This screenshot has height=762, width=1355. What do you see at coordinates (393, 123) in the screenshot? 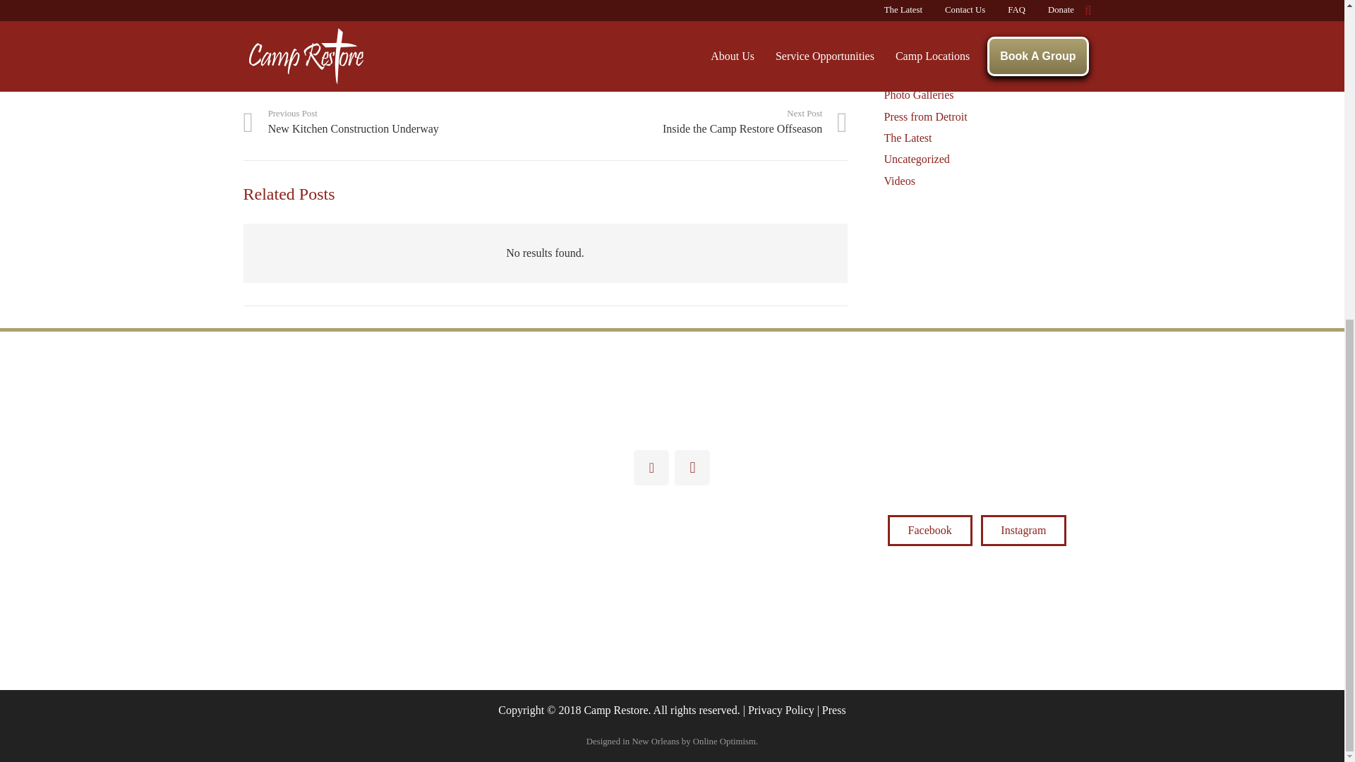
I see `Email this` at bounding box center [393, 123].